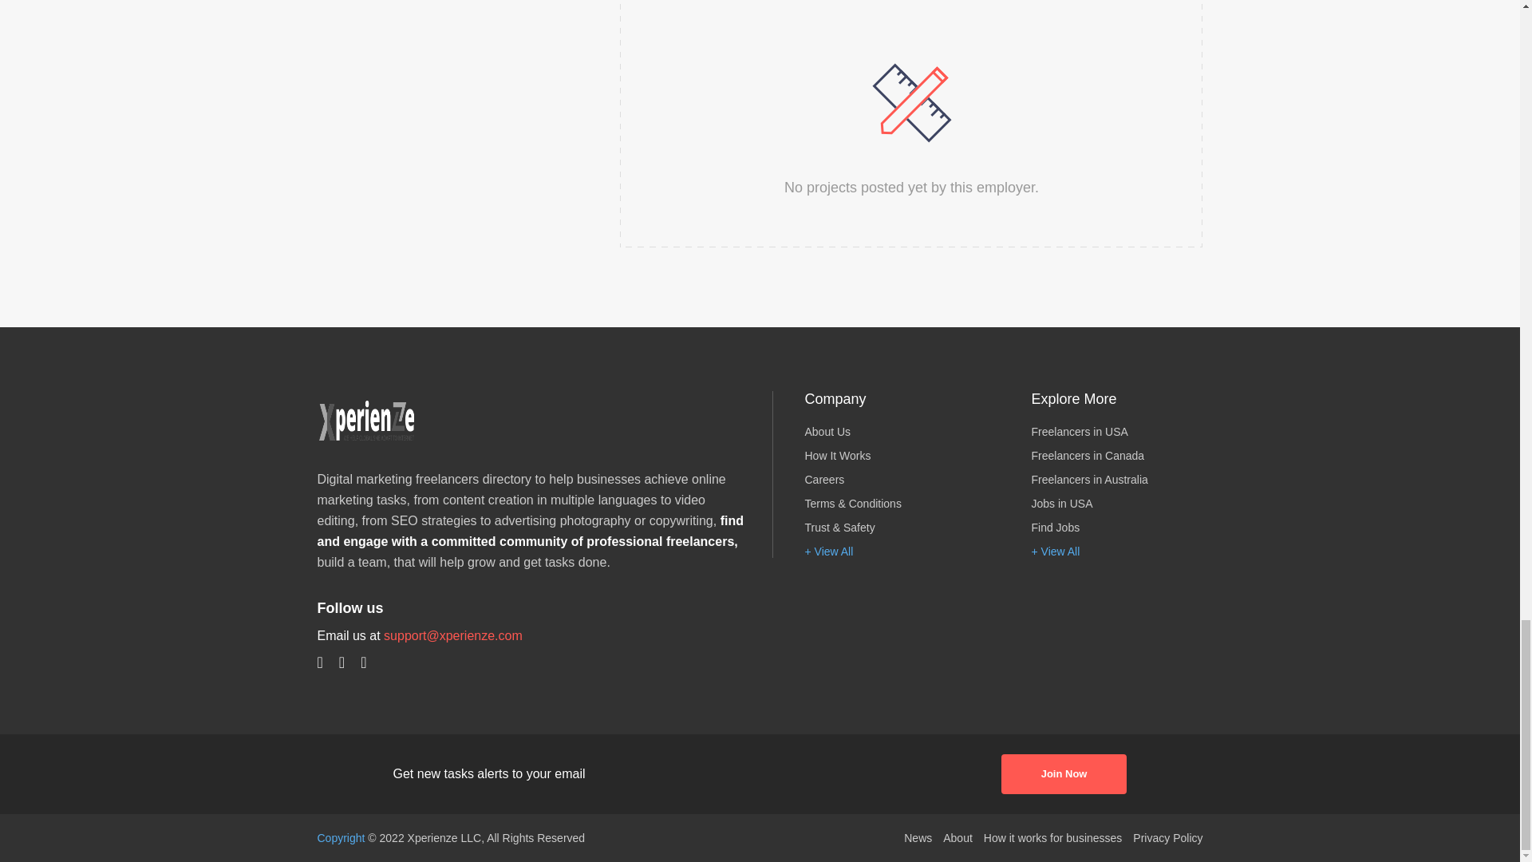  I want to click on How It Works, so click(889, 455).